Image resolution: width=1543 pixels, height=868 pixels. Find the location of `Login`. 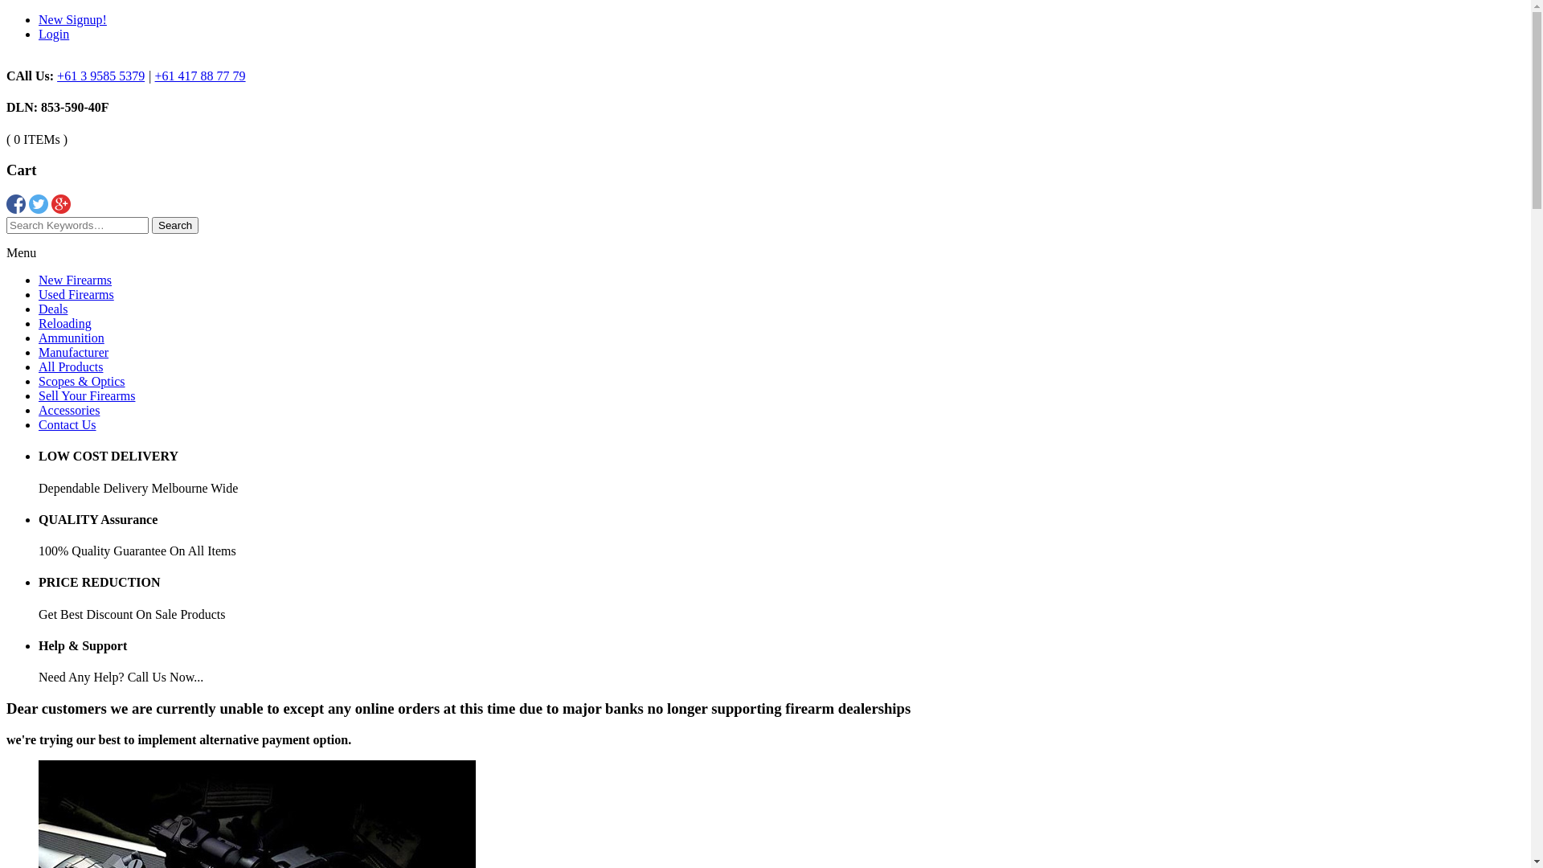

Login is located at coordinates (54, 34).